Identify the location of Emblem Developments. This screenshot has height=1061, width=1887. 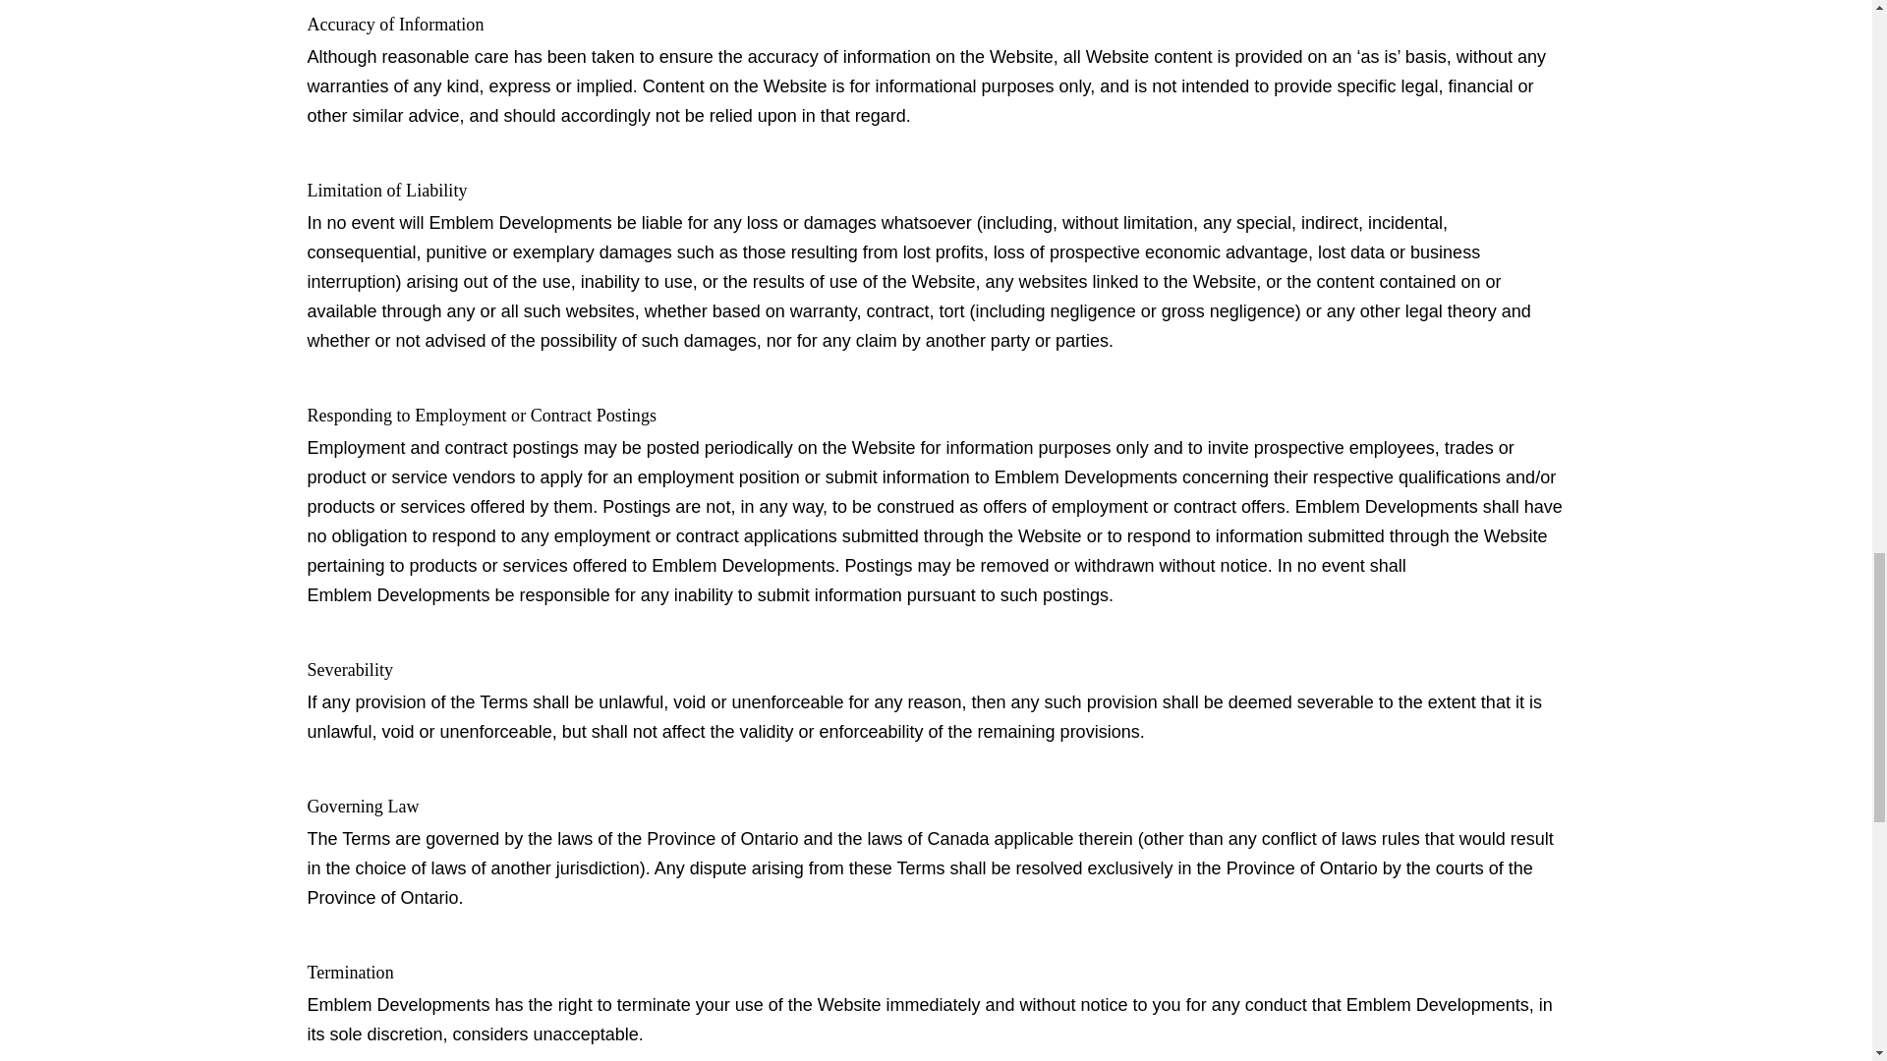
(1386, 507).